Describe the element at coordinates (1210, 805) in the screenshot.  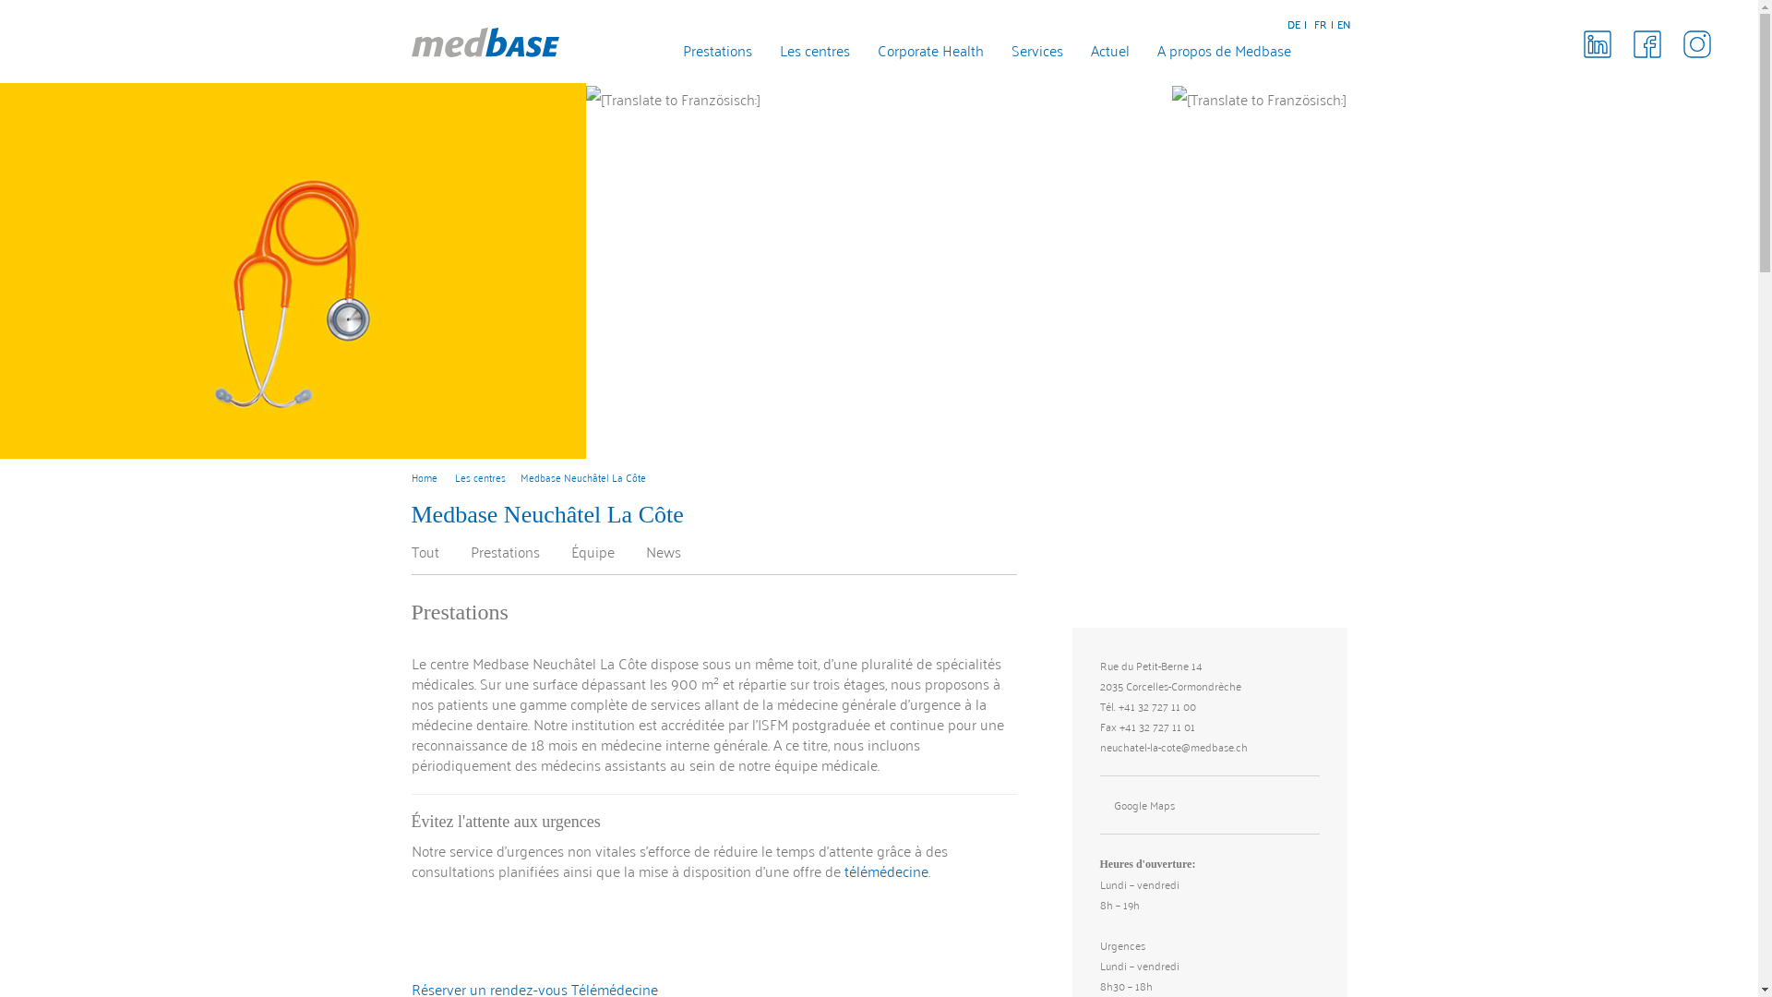
I see `Google Maps` at that location.